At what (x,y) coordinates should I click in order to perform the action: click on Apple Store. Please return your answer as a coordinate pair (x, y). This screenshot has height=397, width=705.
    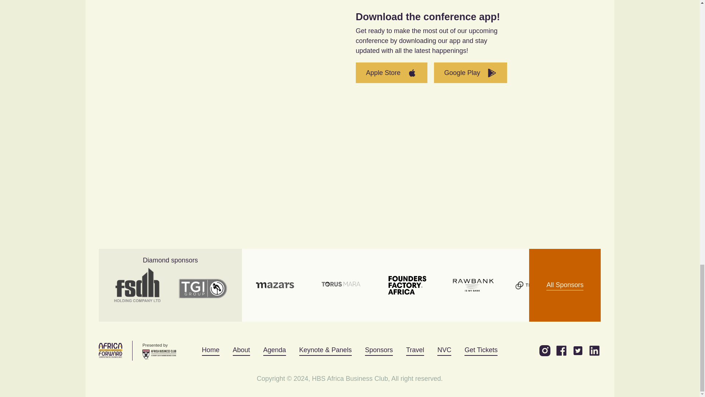
    Looking at the image, I should click on (391, 72).